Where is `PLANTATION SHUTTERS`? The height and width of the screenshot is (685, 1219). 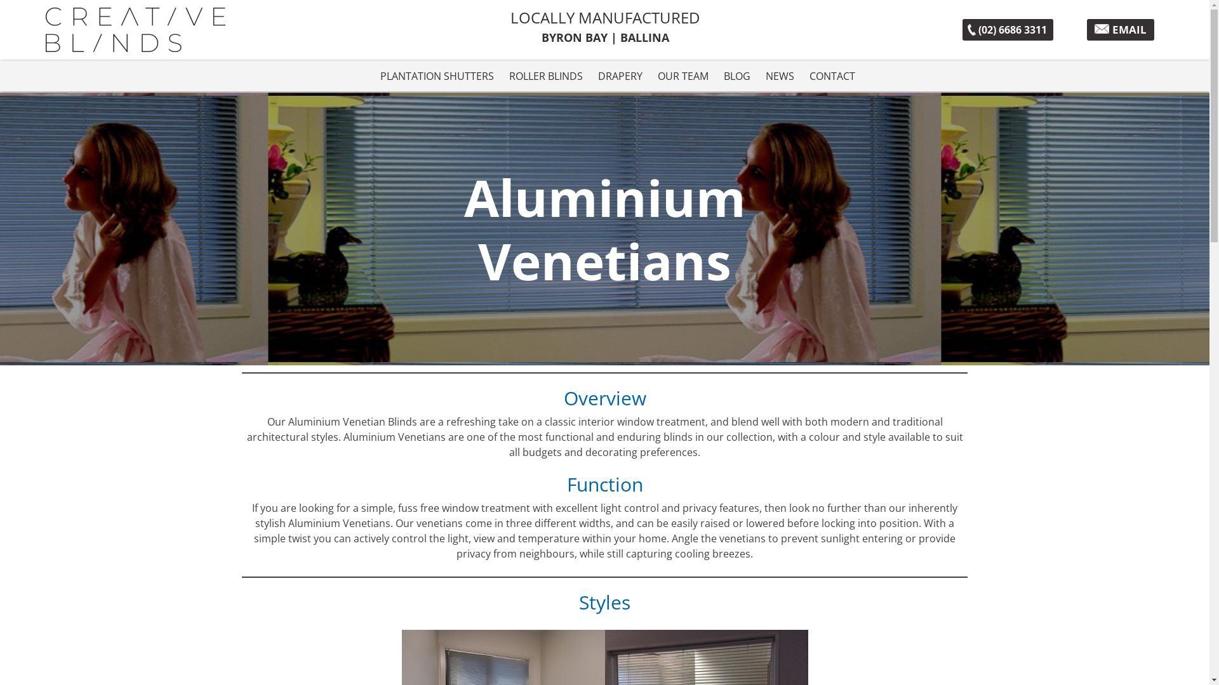
PLANTATION SHUTTERS is located at coordinates (437, 76).